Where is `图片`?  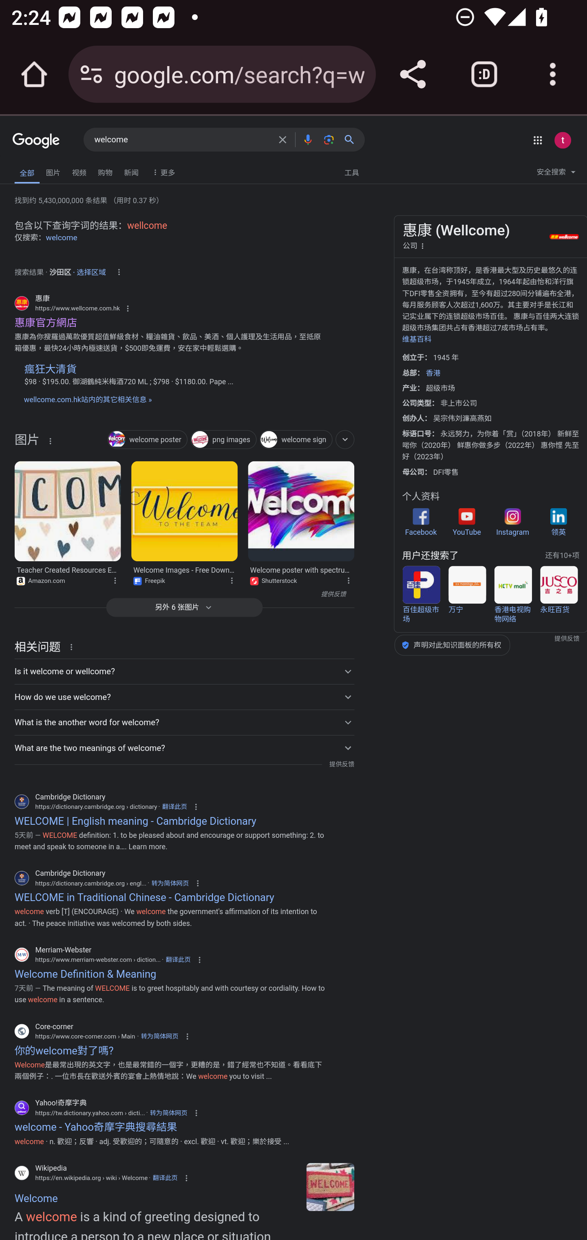
图片 is located at coordinates (53, 171).